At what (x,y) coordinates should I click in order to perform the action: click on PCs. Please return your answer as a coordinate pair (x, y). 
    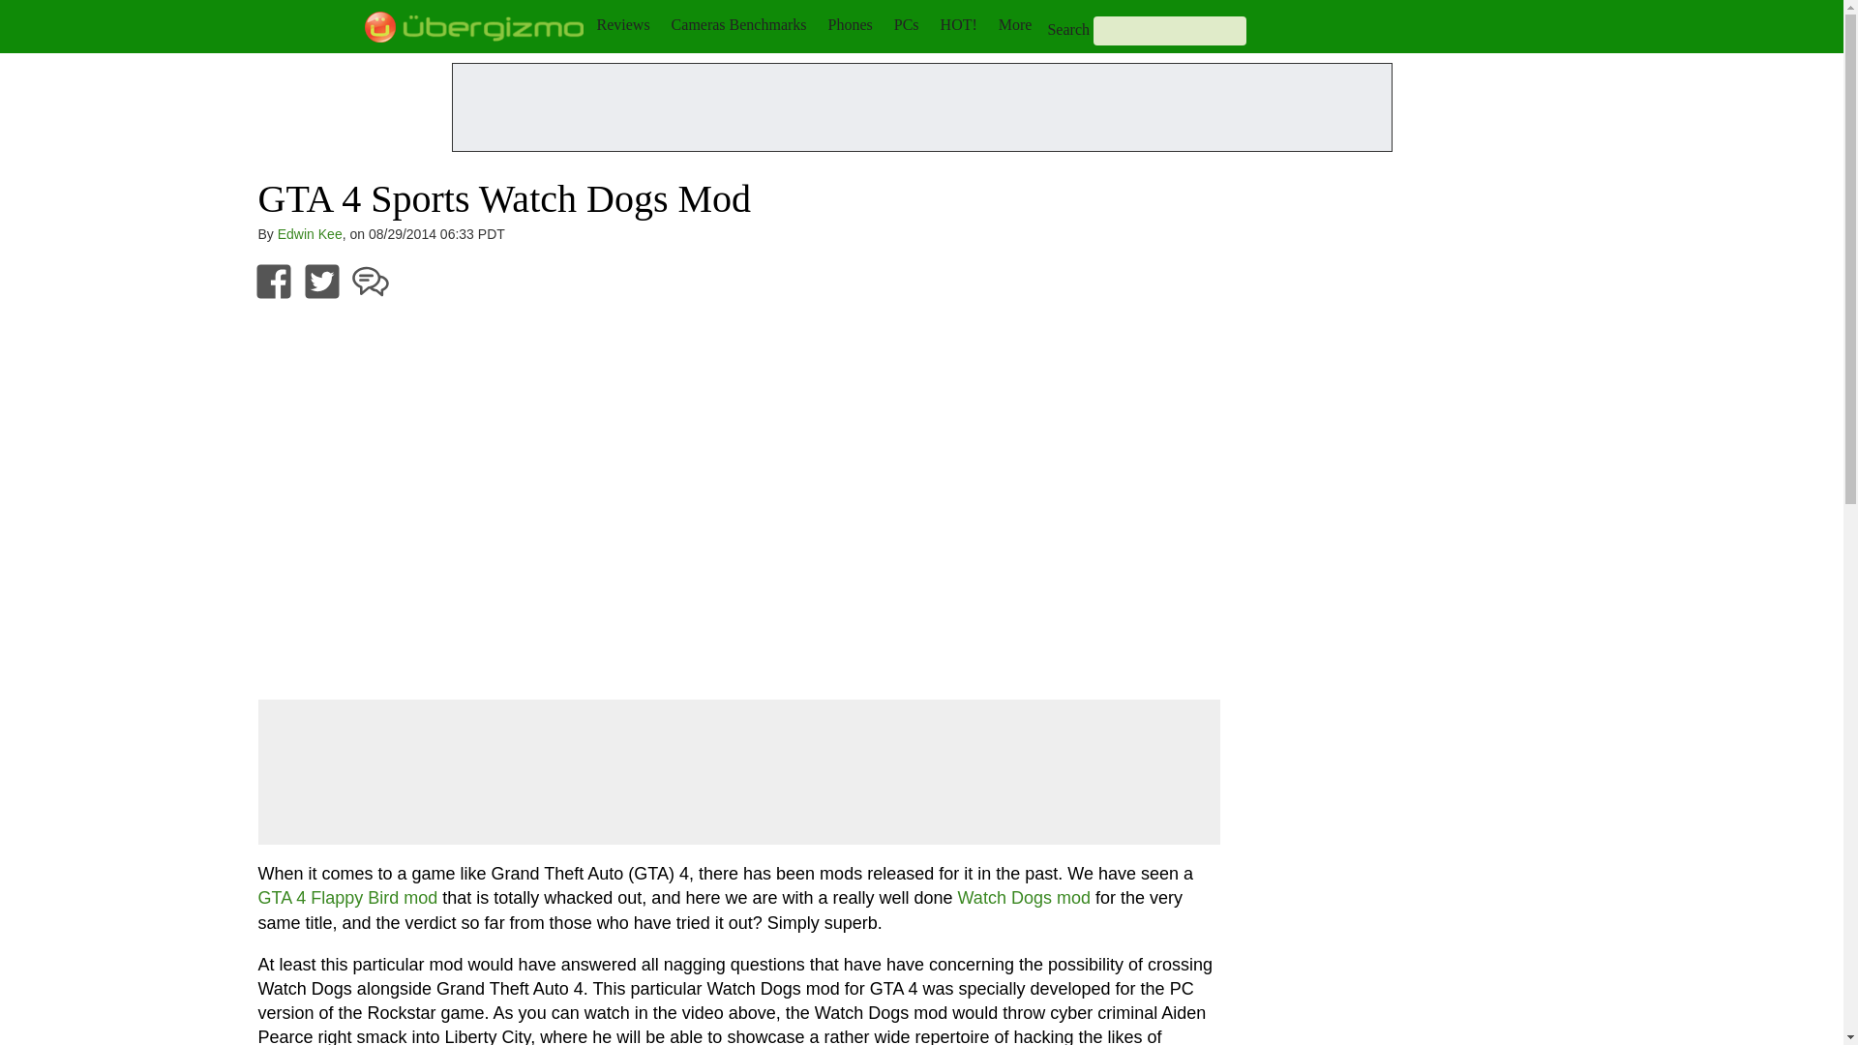
    Looking at the image, I should click on (906, 24).